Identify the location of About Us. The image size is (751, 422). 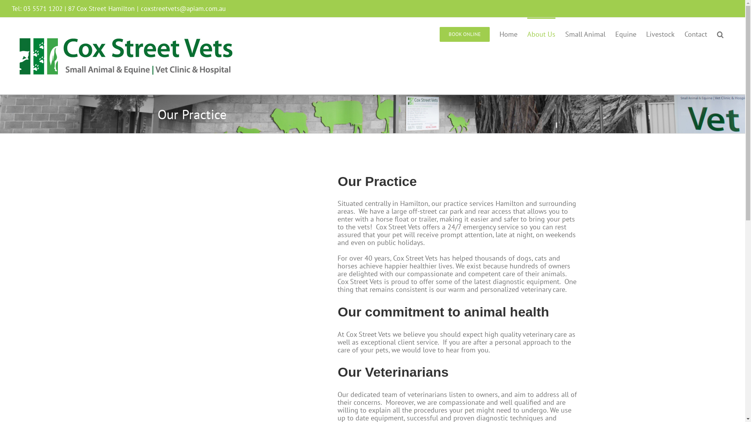
(541, 34).